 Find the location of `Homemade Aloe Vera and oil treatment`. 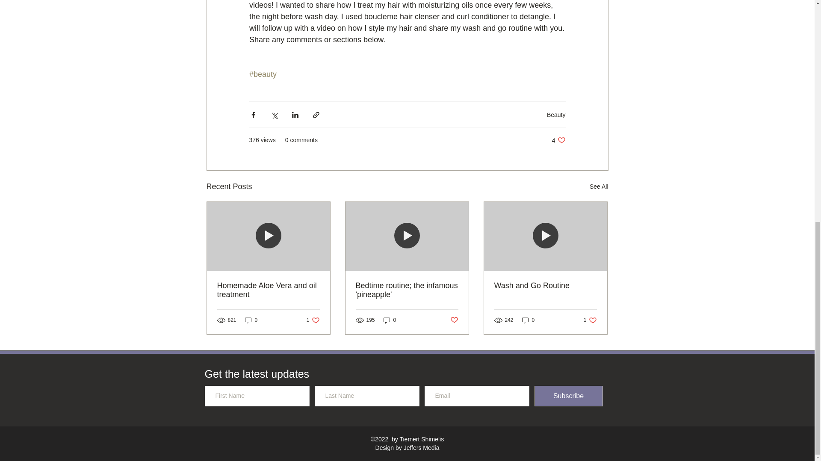

Homemade Aloe Vera and oil treatment is located at coordinates (390, 320).